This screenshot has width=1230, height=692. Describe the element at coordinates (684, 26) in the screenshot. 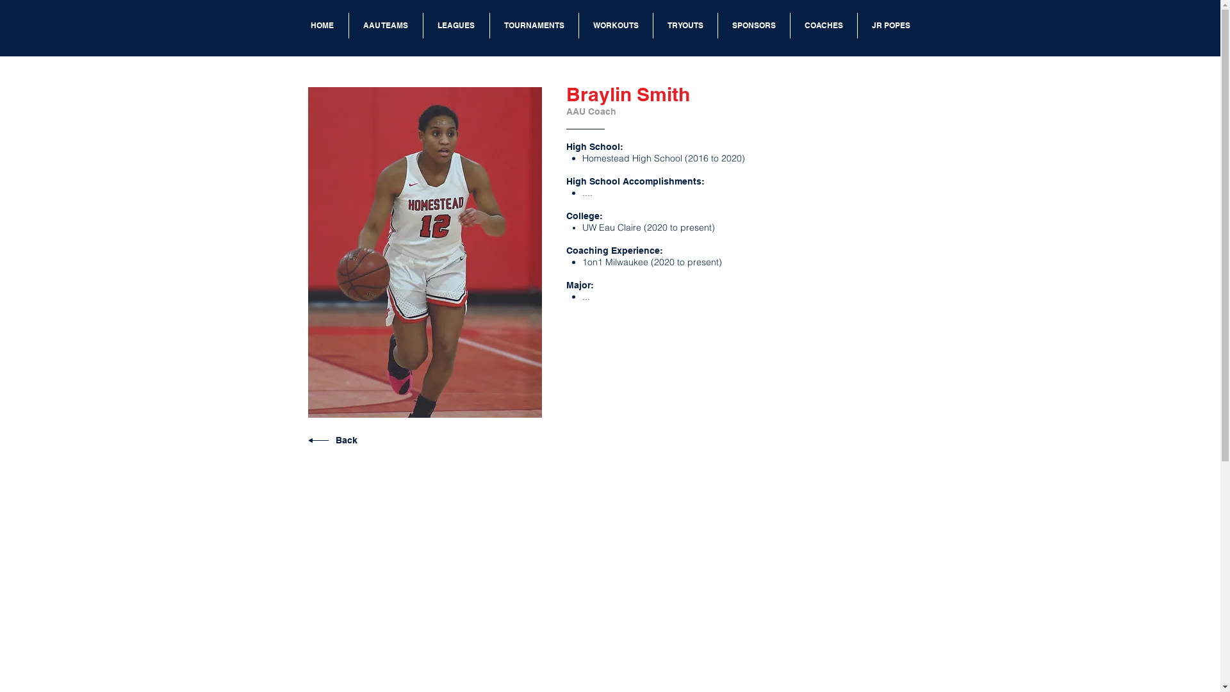

I see `TRYOUTS` at that location.